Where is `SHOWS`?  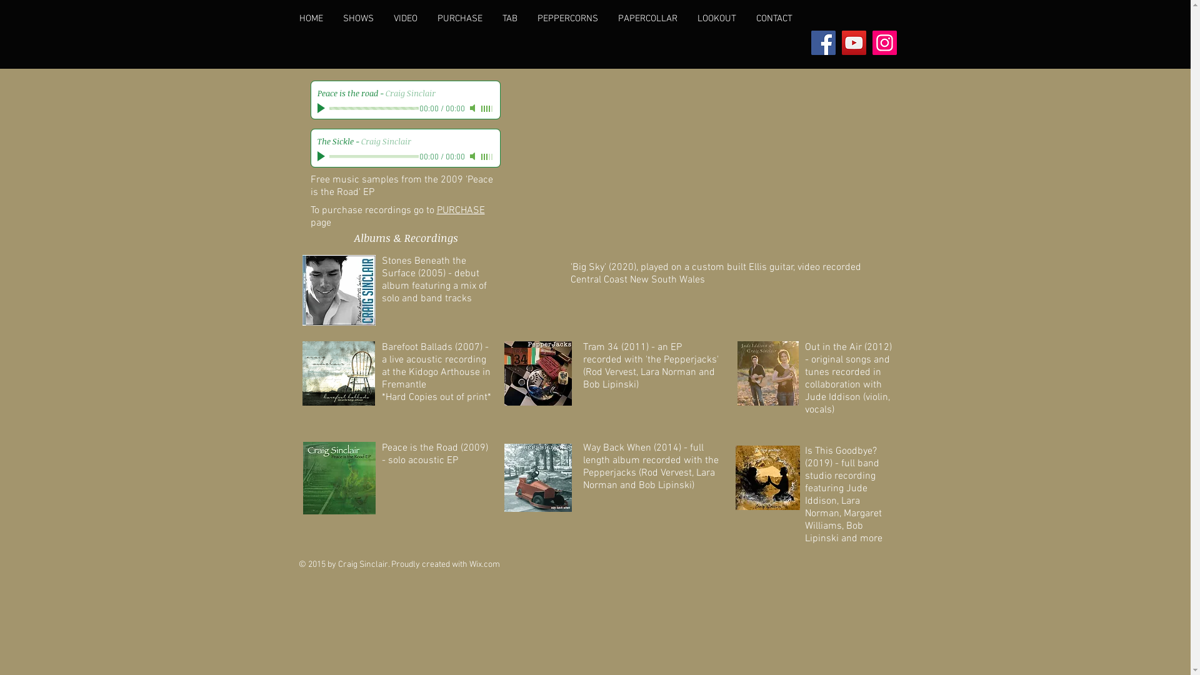 SHOWS is located at coordinates (357, 19).